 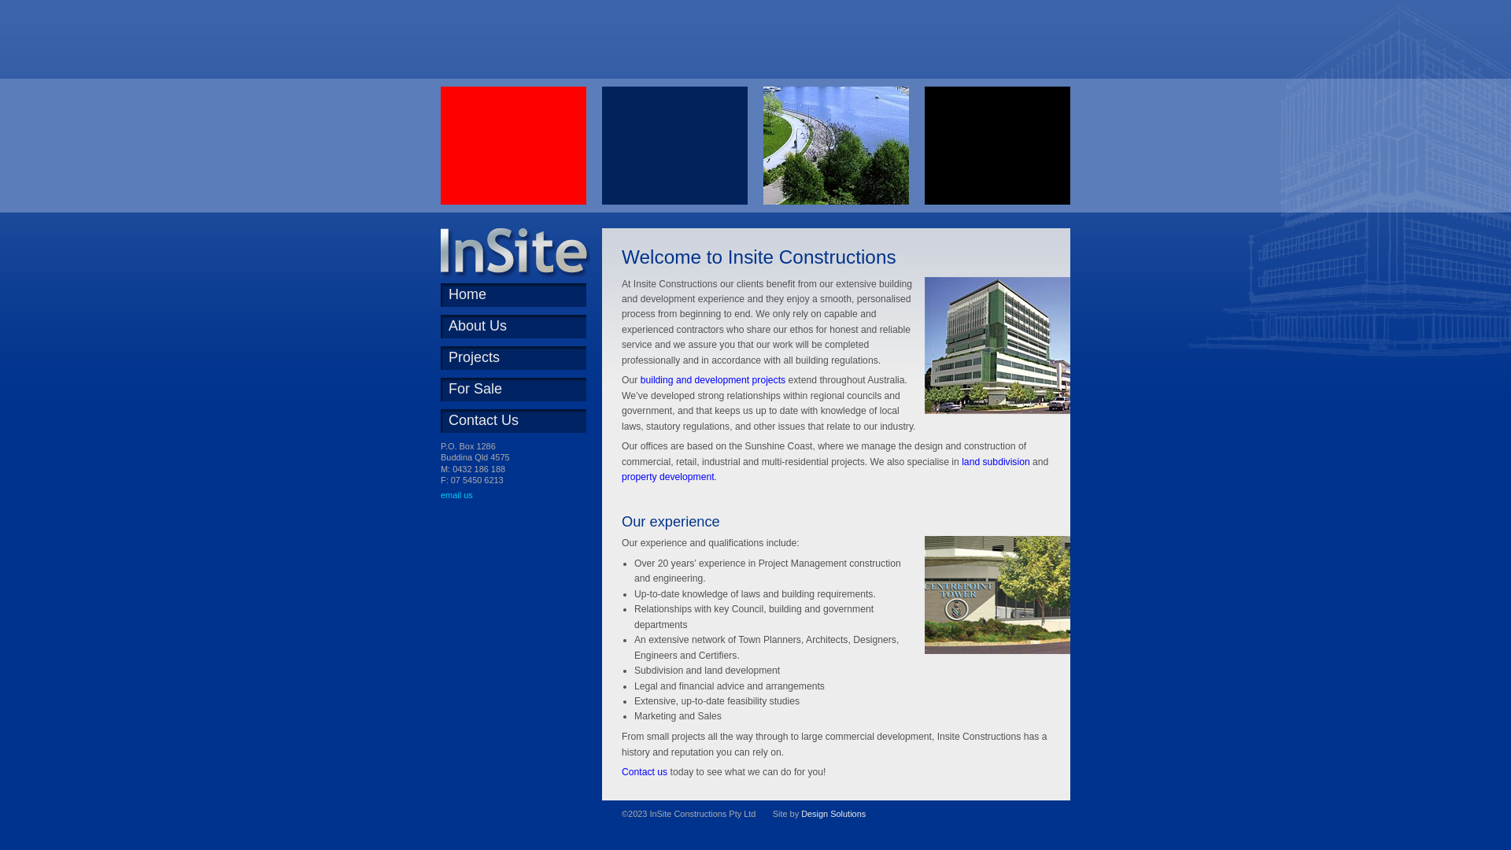 I want to click on land subdivision, so click(x=996, y=462).